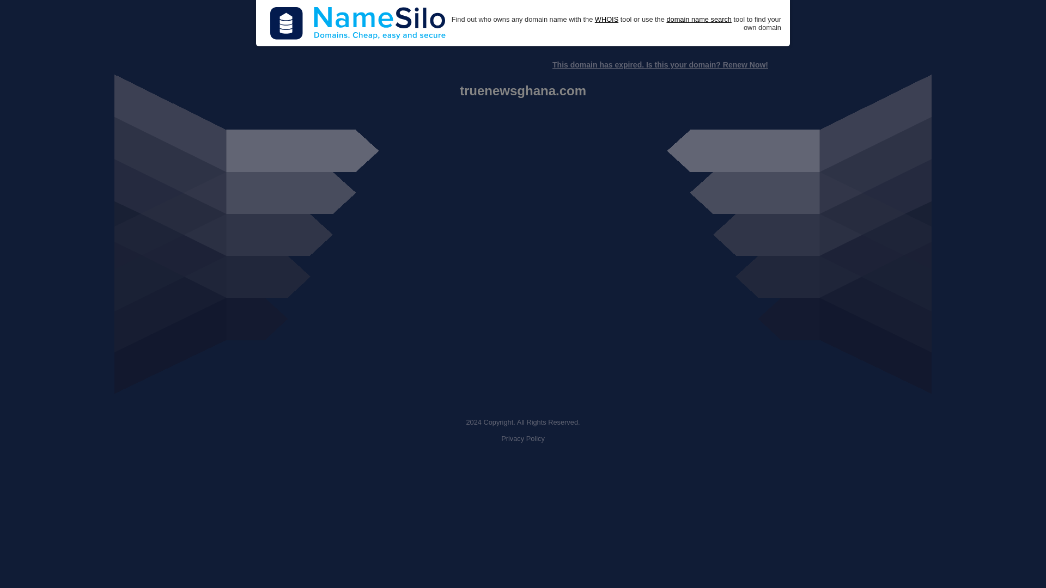  I want to click on domain name search, so click(698, 20).